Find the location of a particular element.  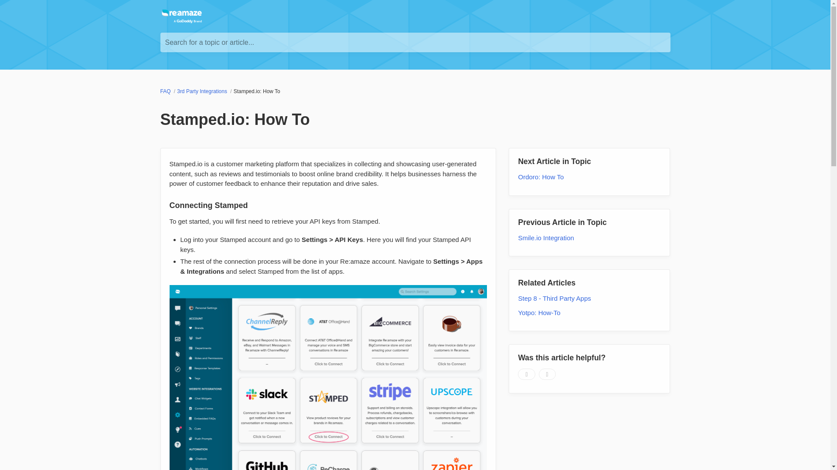

Yotpo: How-To is located at coordinates (539, 312).